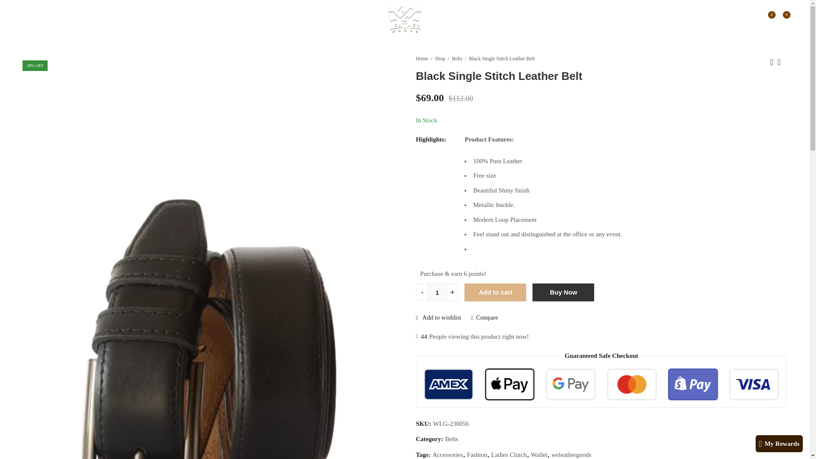  What do you see at coordinates (156, 20) in the screenshot?
I see `Blog` at bounding box center [156, 20].